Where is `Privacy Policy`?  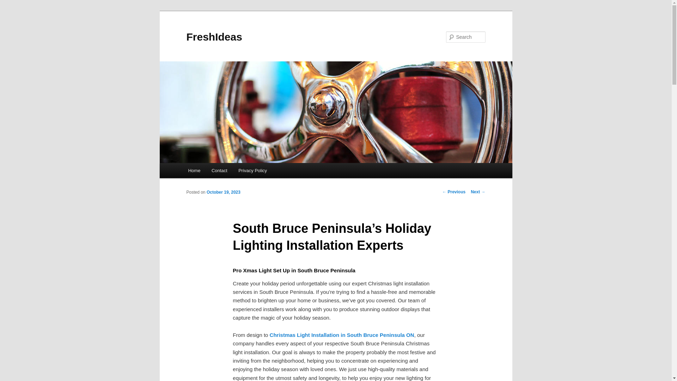
Privacy Policy is located at coordinates (252, 171).